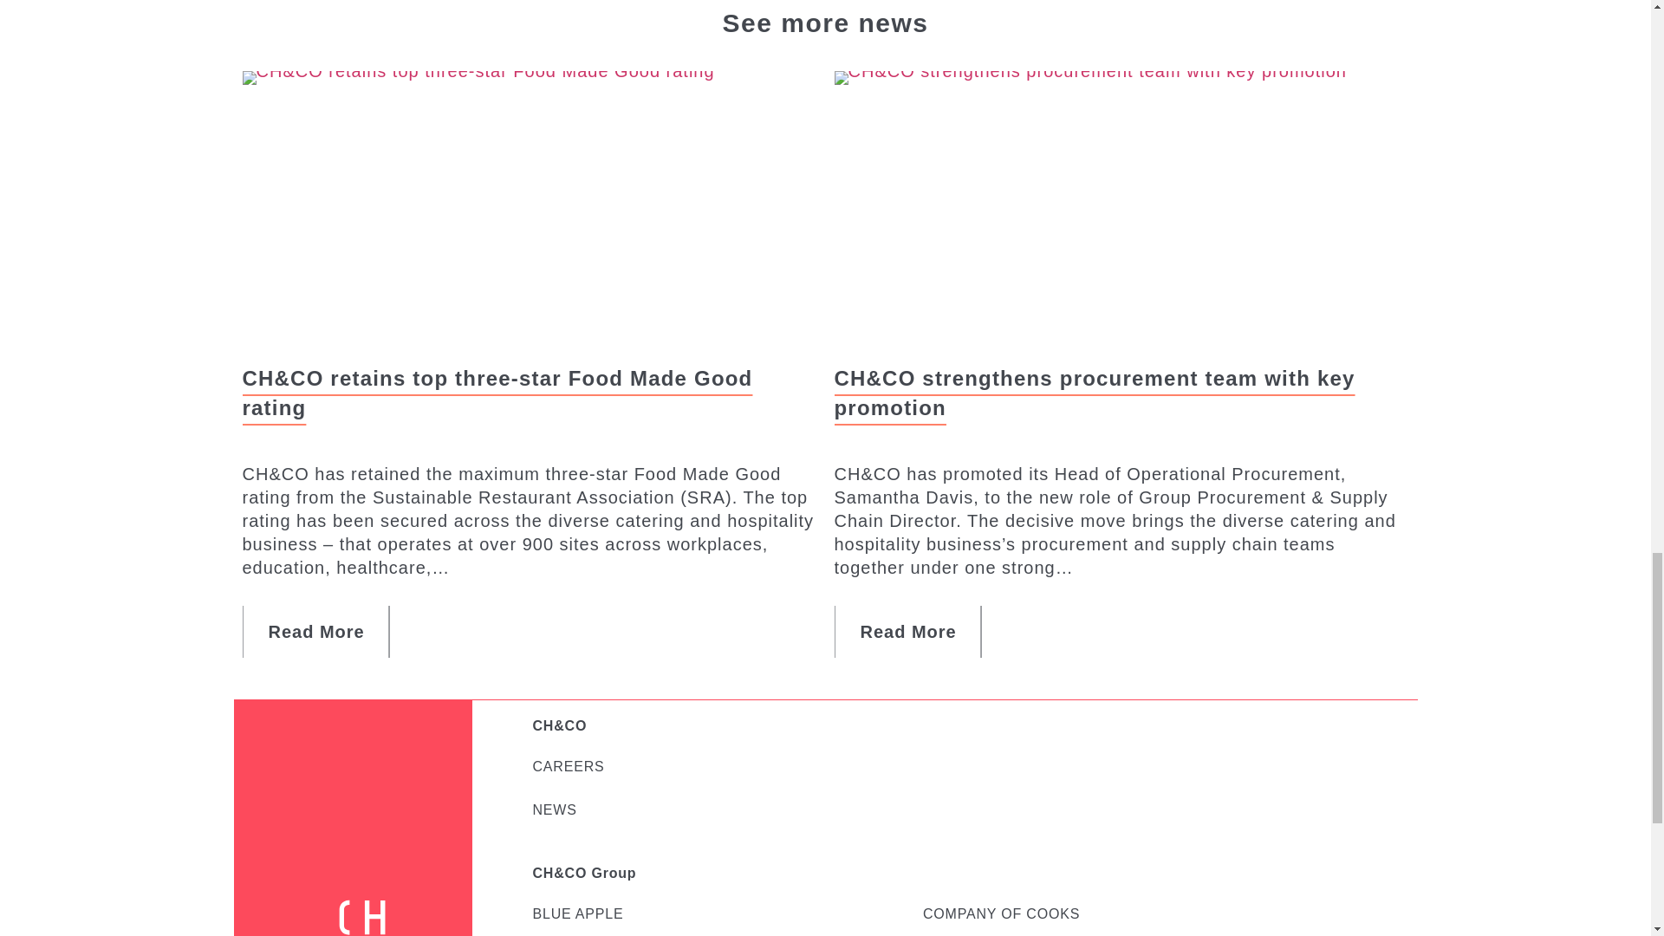 Image resolution: width=1664 pixels, height=936 pixels. What do you see at coordinates (1002, 913) in the screenshot?
I see `COMPANY OF COOKS` at bounding box center [1002, 913].